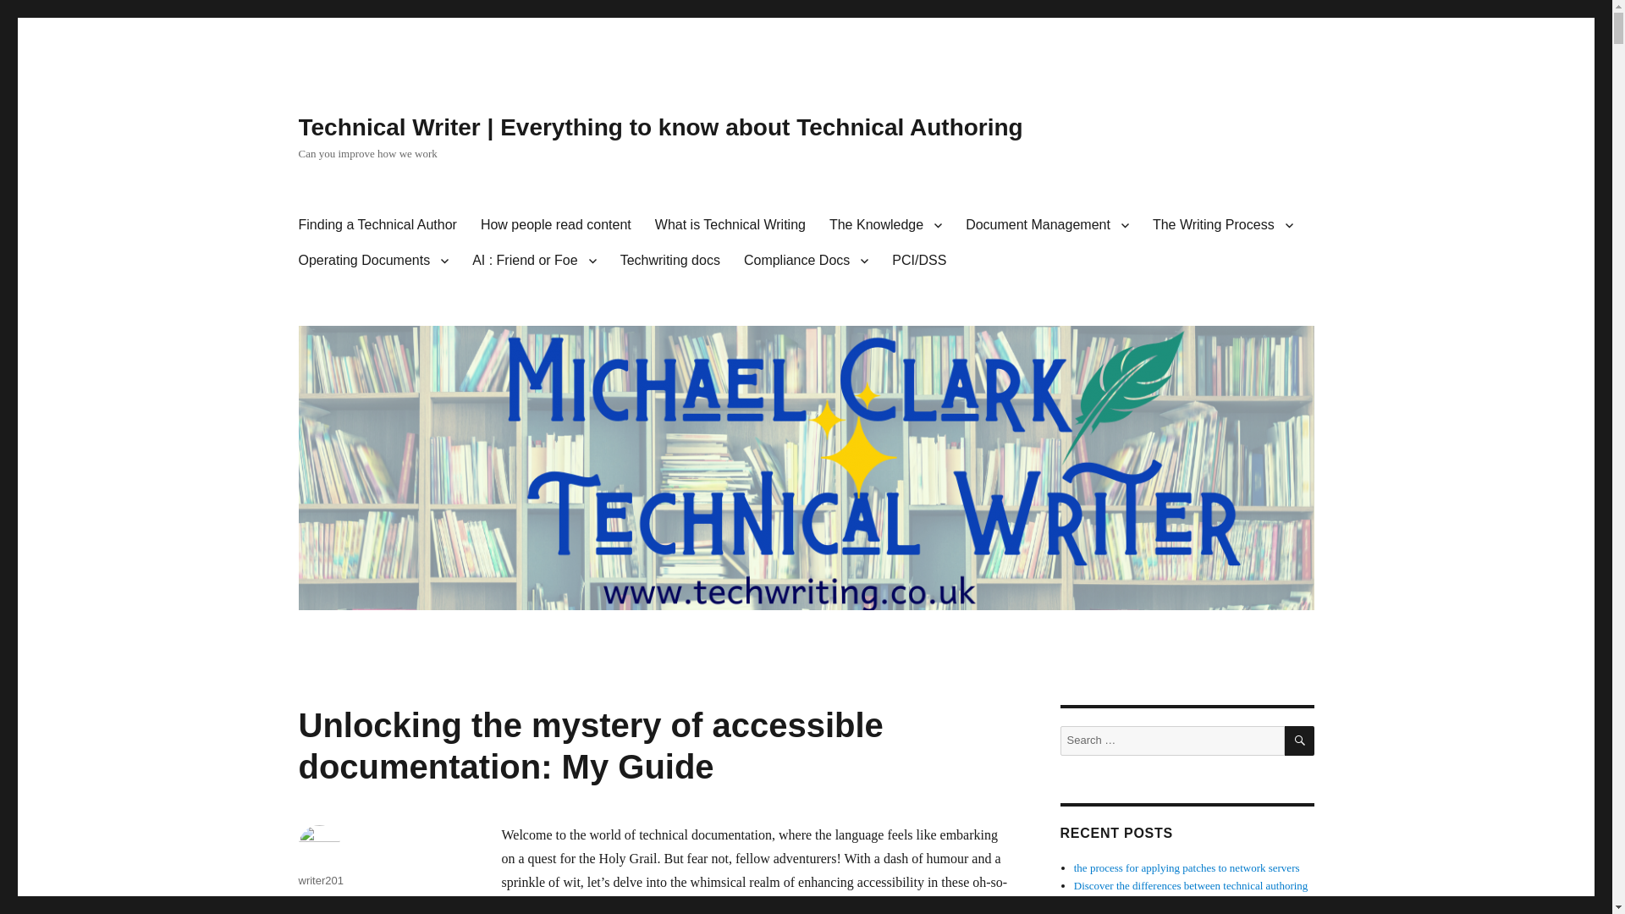 Image resolution: width=1625 pixels, height=914 pixels. Describe the element at coordinates (730, 225) in the screenshot. I see `What is Technical Writing` at that location.